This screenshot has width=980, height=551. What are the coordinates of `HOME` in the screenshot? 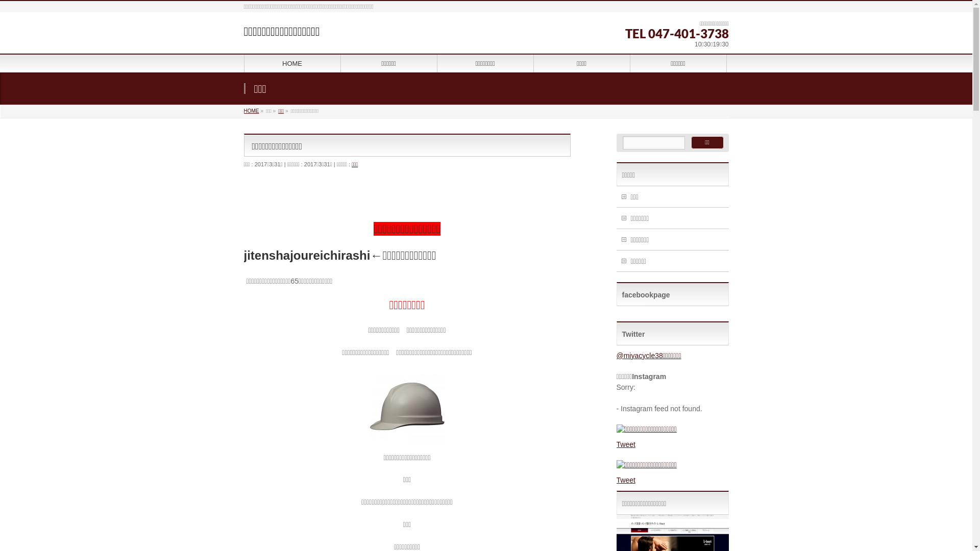 It's located at (292, 63).